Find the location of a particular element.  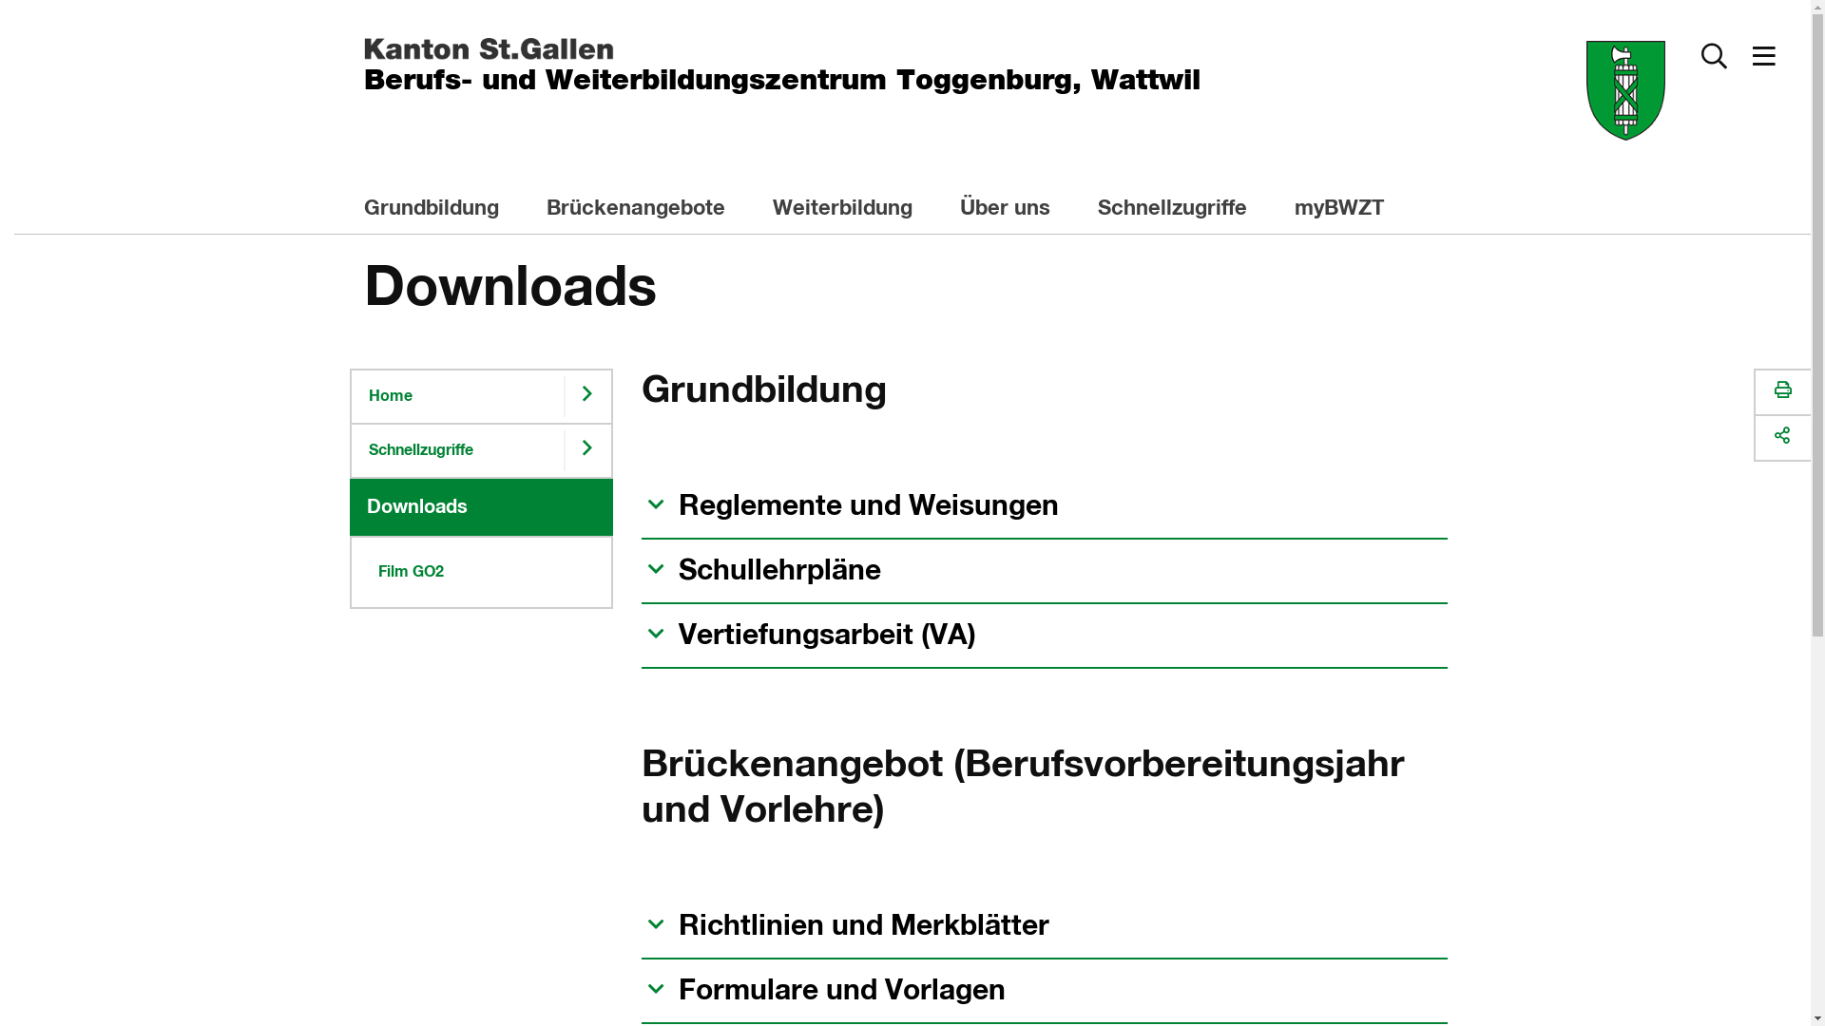

Grundbildung is located at coordinates (443, 210).